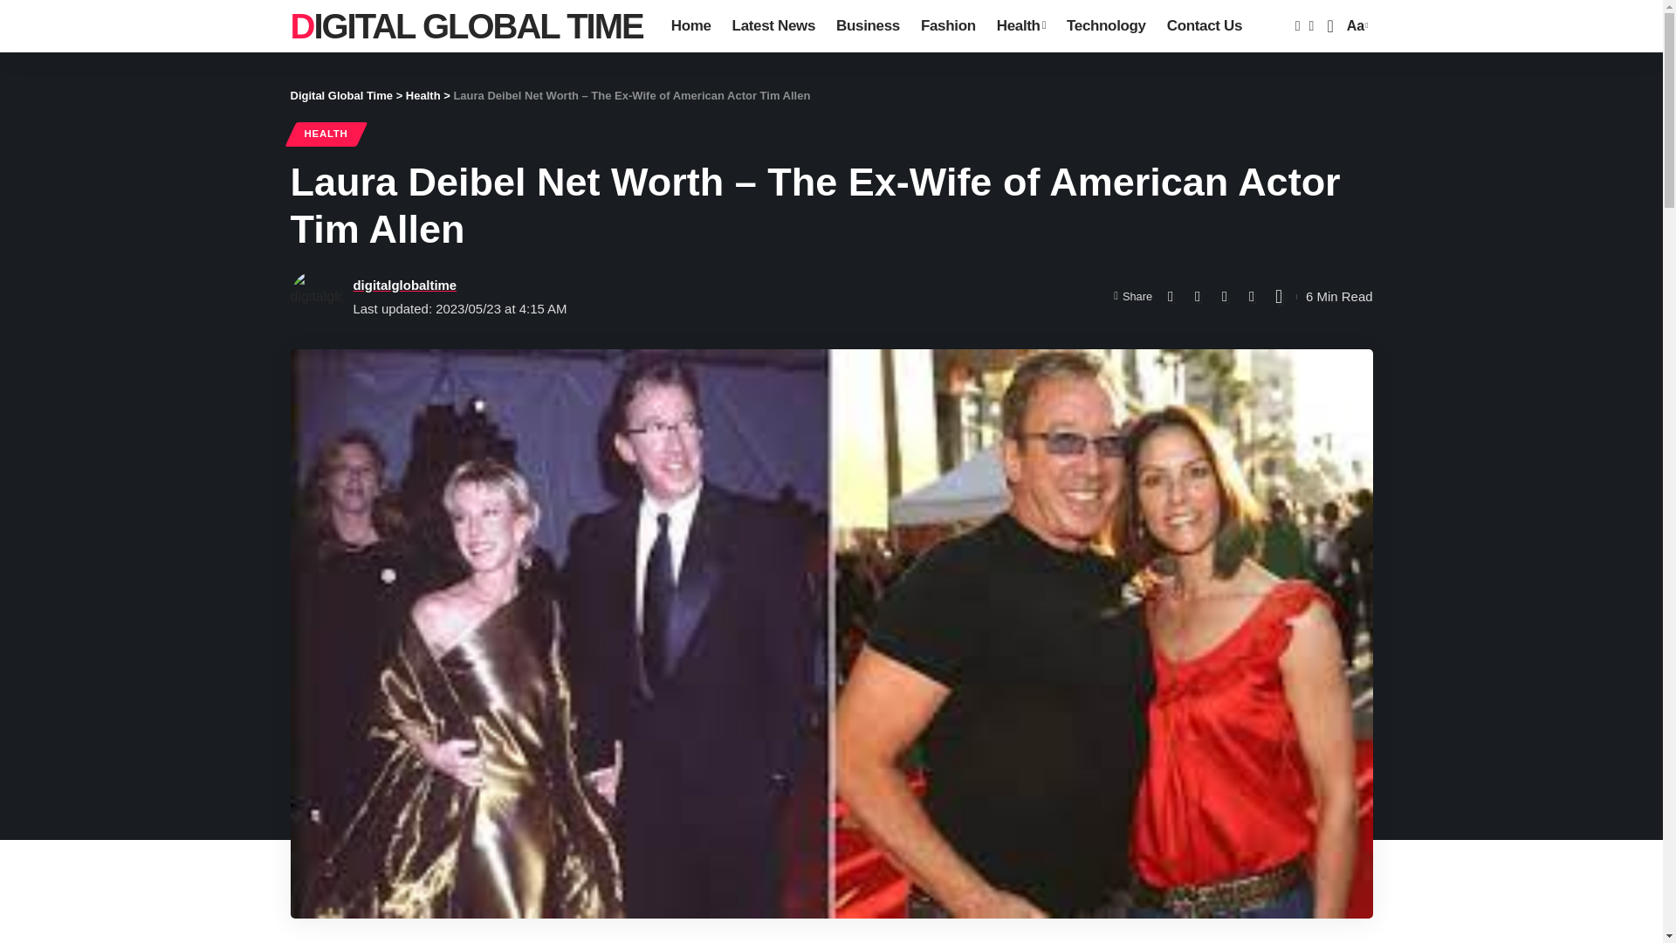  I want to click on Go to Digital Global Time., so click(340, 94).